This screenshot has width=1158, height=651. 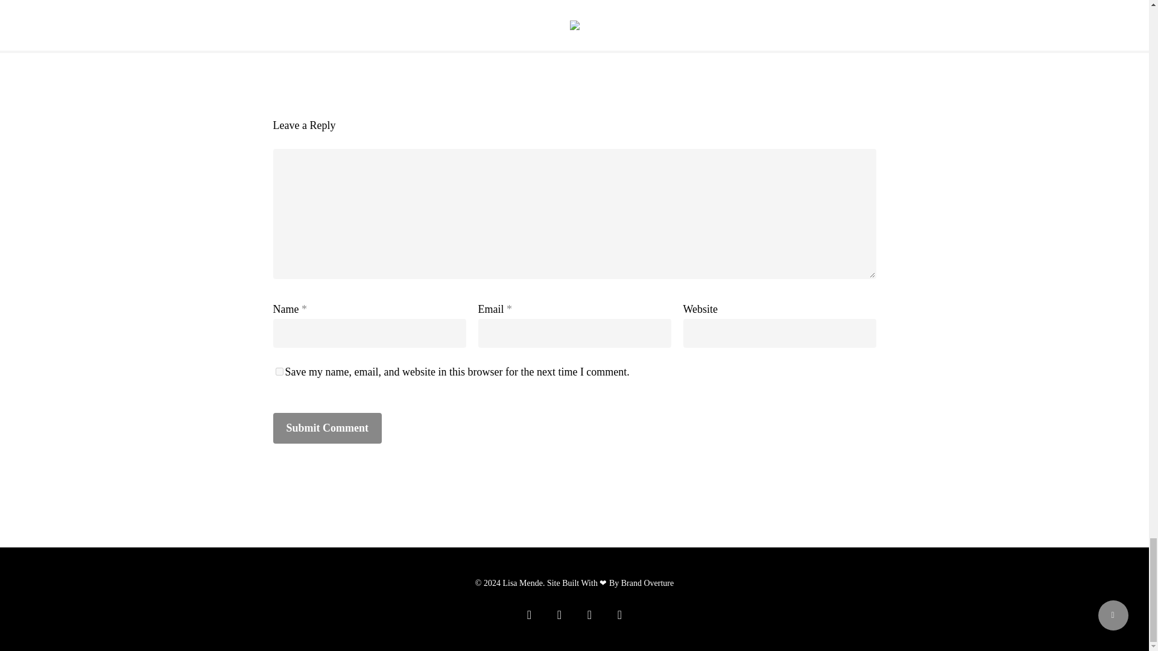 I want to click on yes, so click(x=279, y=371).